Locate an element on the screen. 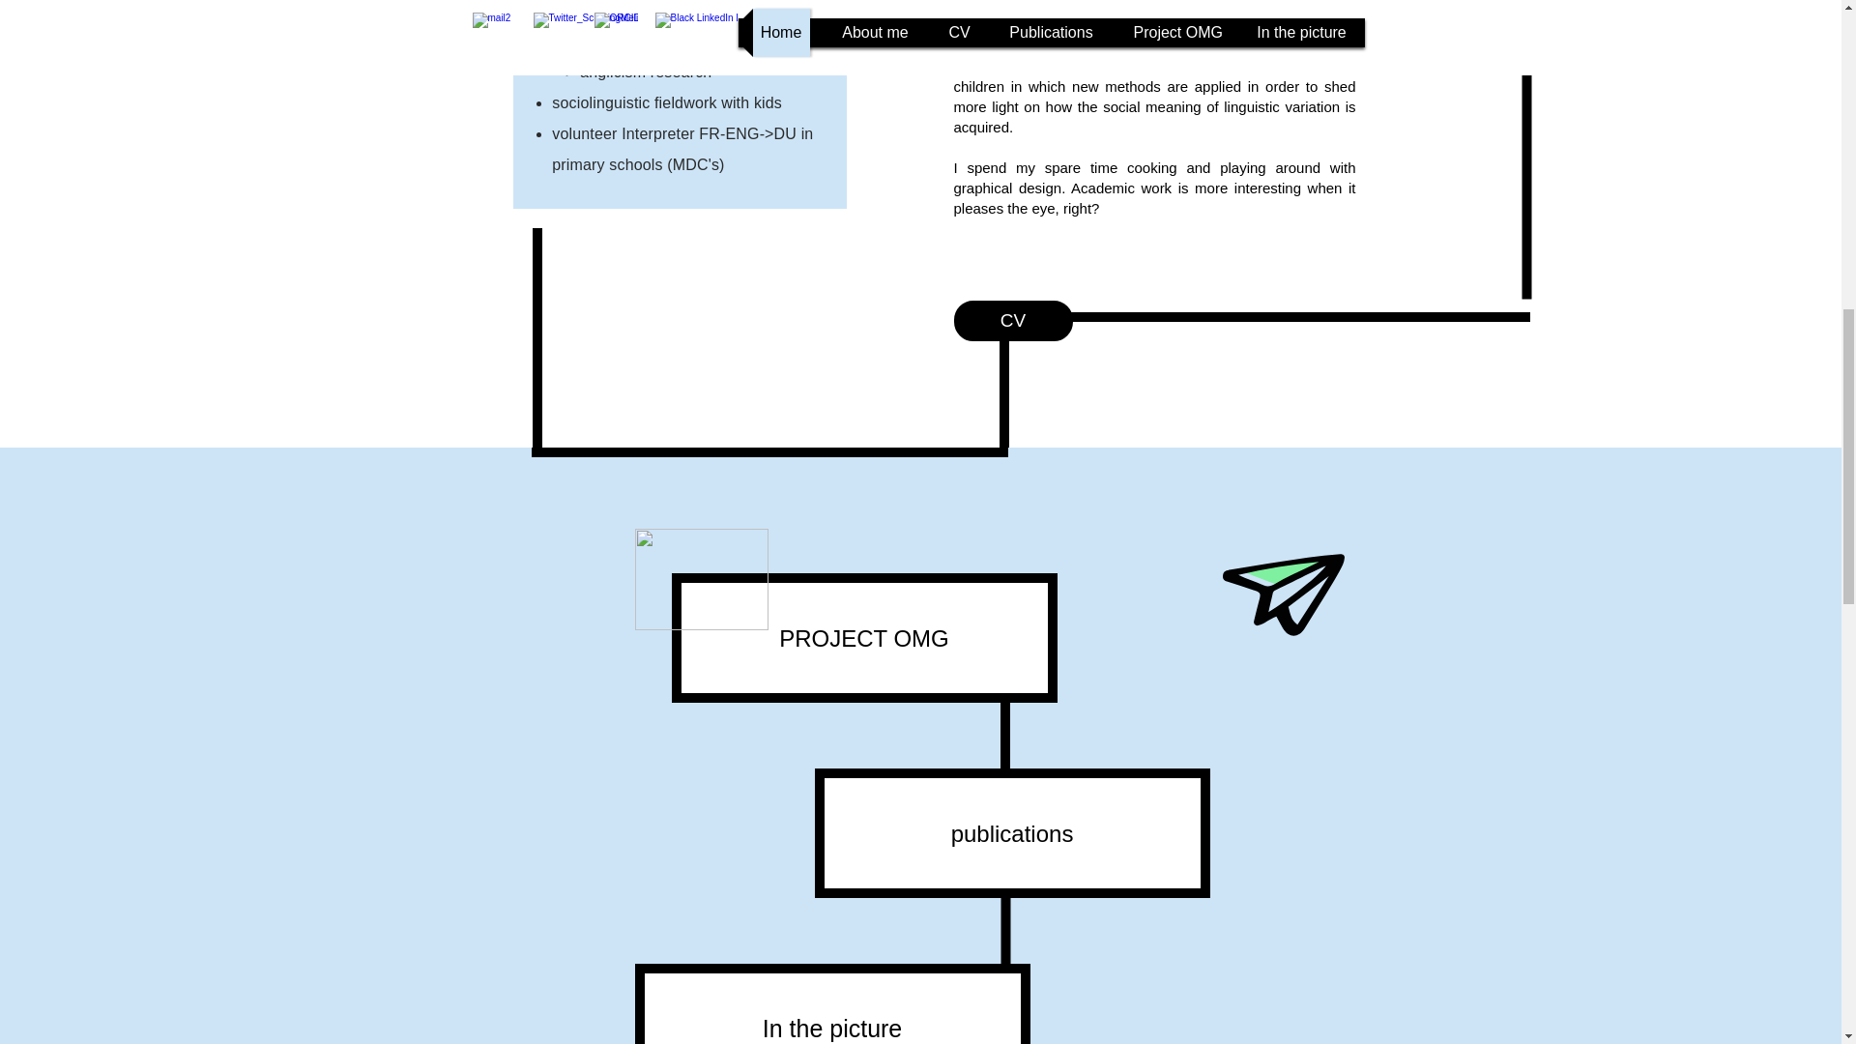  In the picture is located at coordinates (831, 1003).